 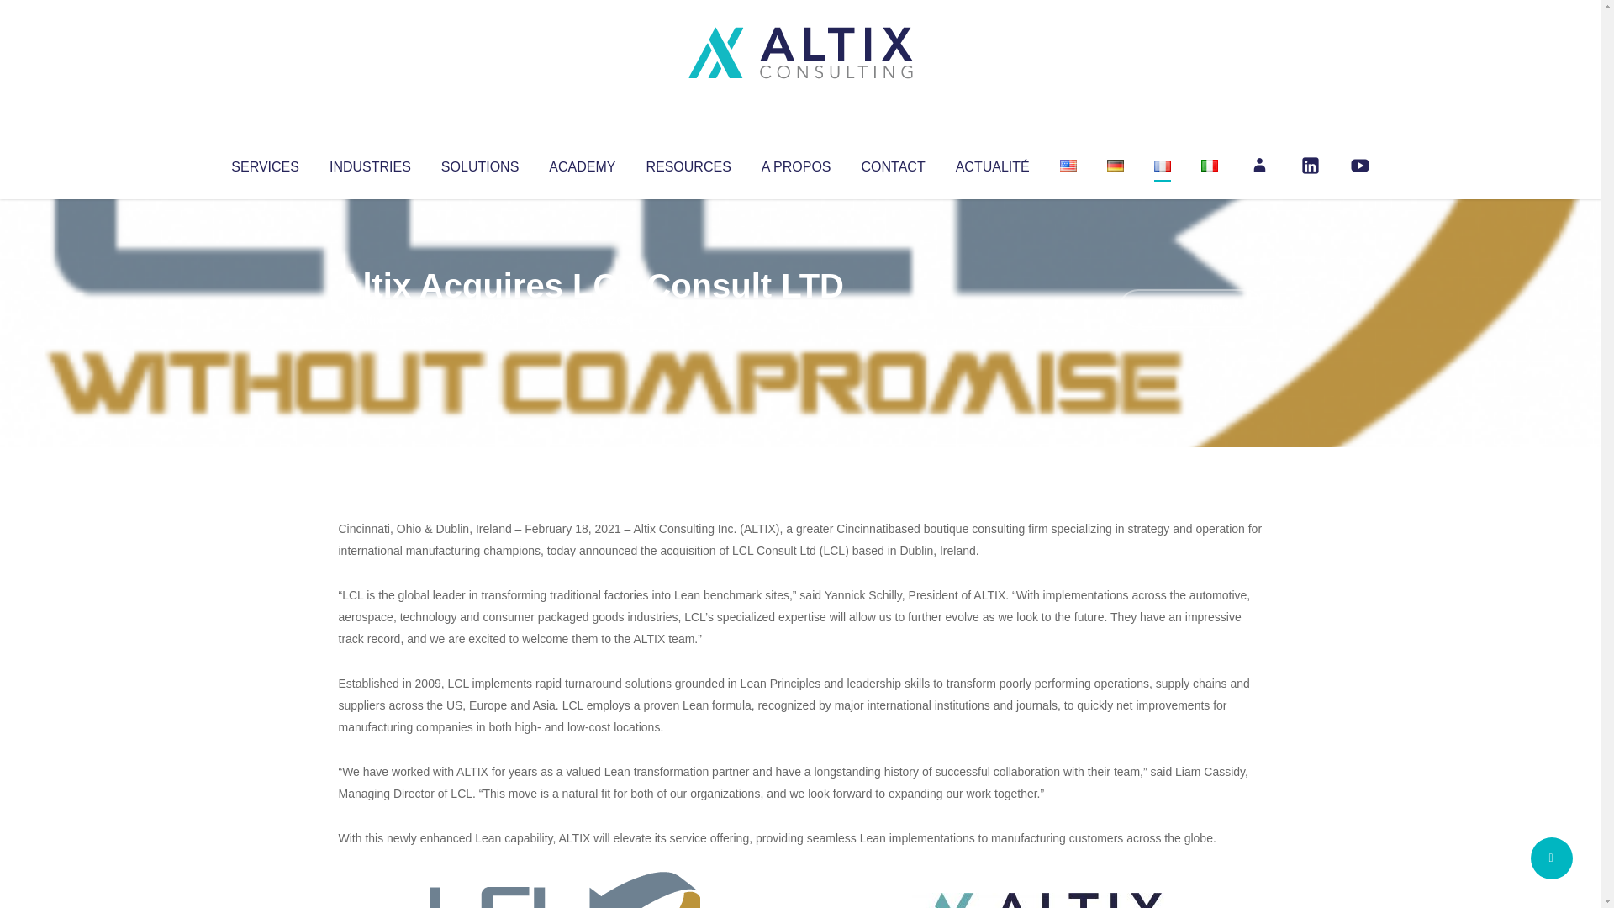 What do you see at coordinates (688, 163) in the screenshot?
I see `RESOURCES` at bounding box center [688, 163].